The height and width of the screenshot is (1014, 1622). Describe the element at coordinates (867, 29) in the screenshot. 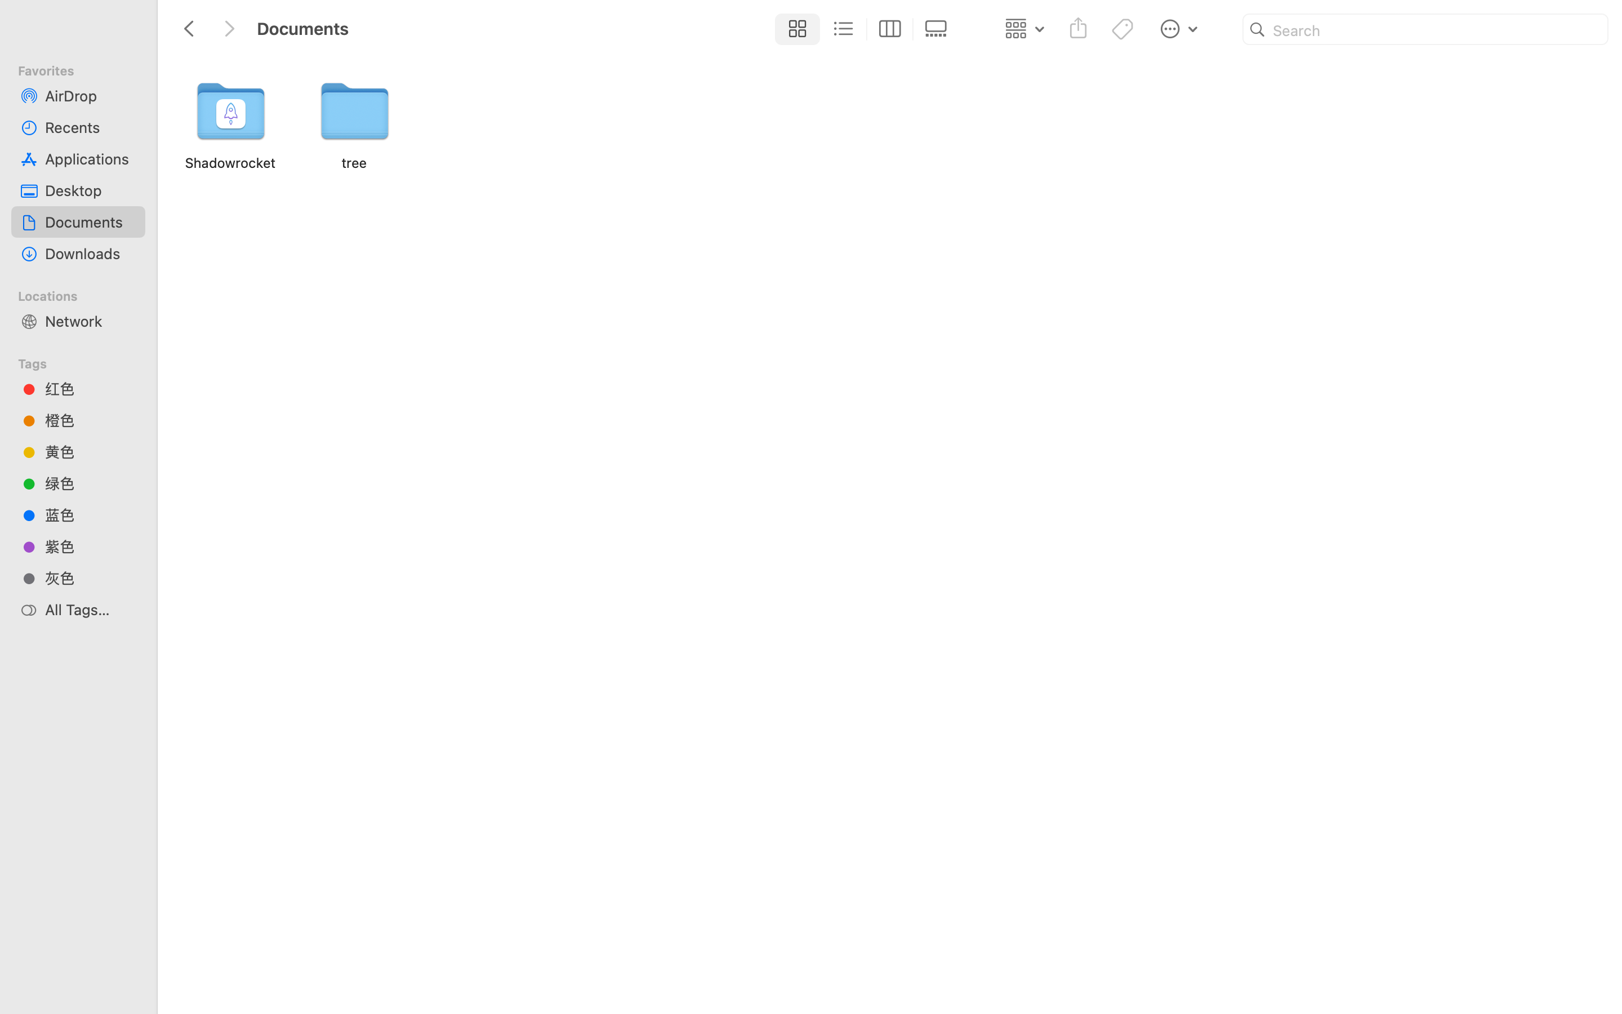

I see `<AXUIElement 0x11e70dd70> {pid=510}` at that location.